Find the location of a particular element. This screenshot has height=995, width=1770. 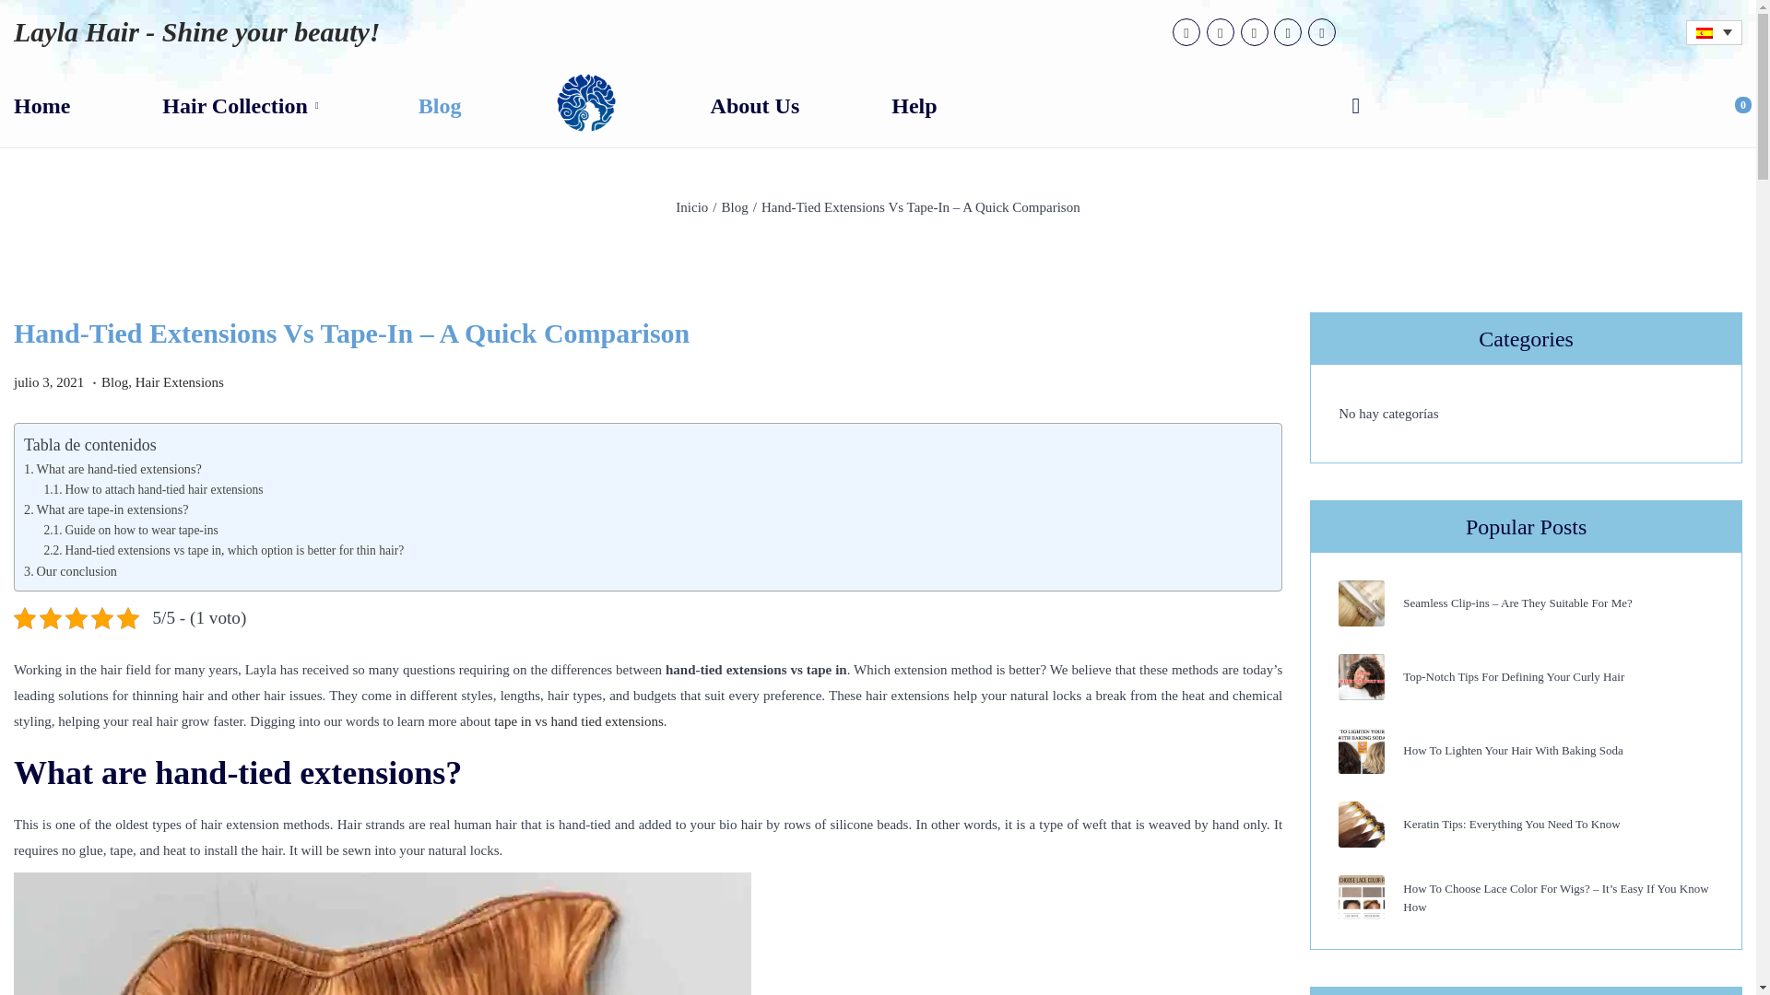

Logo is located at coordinates (585, 103).